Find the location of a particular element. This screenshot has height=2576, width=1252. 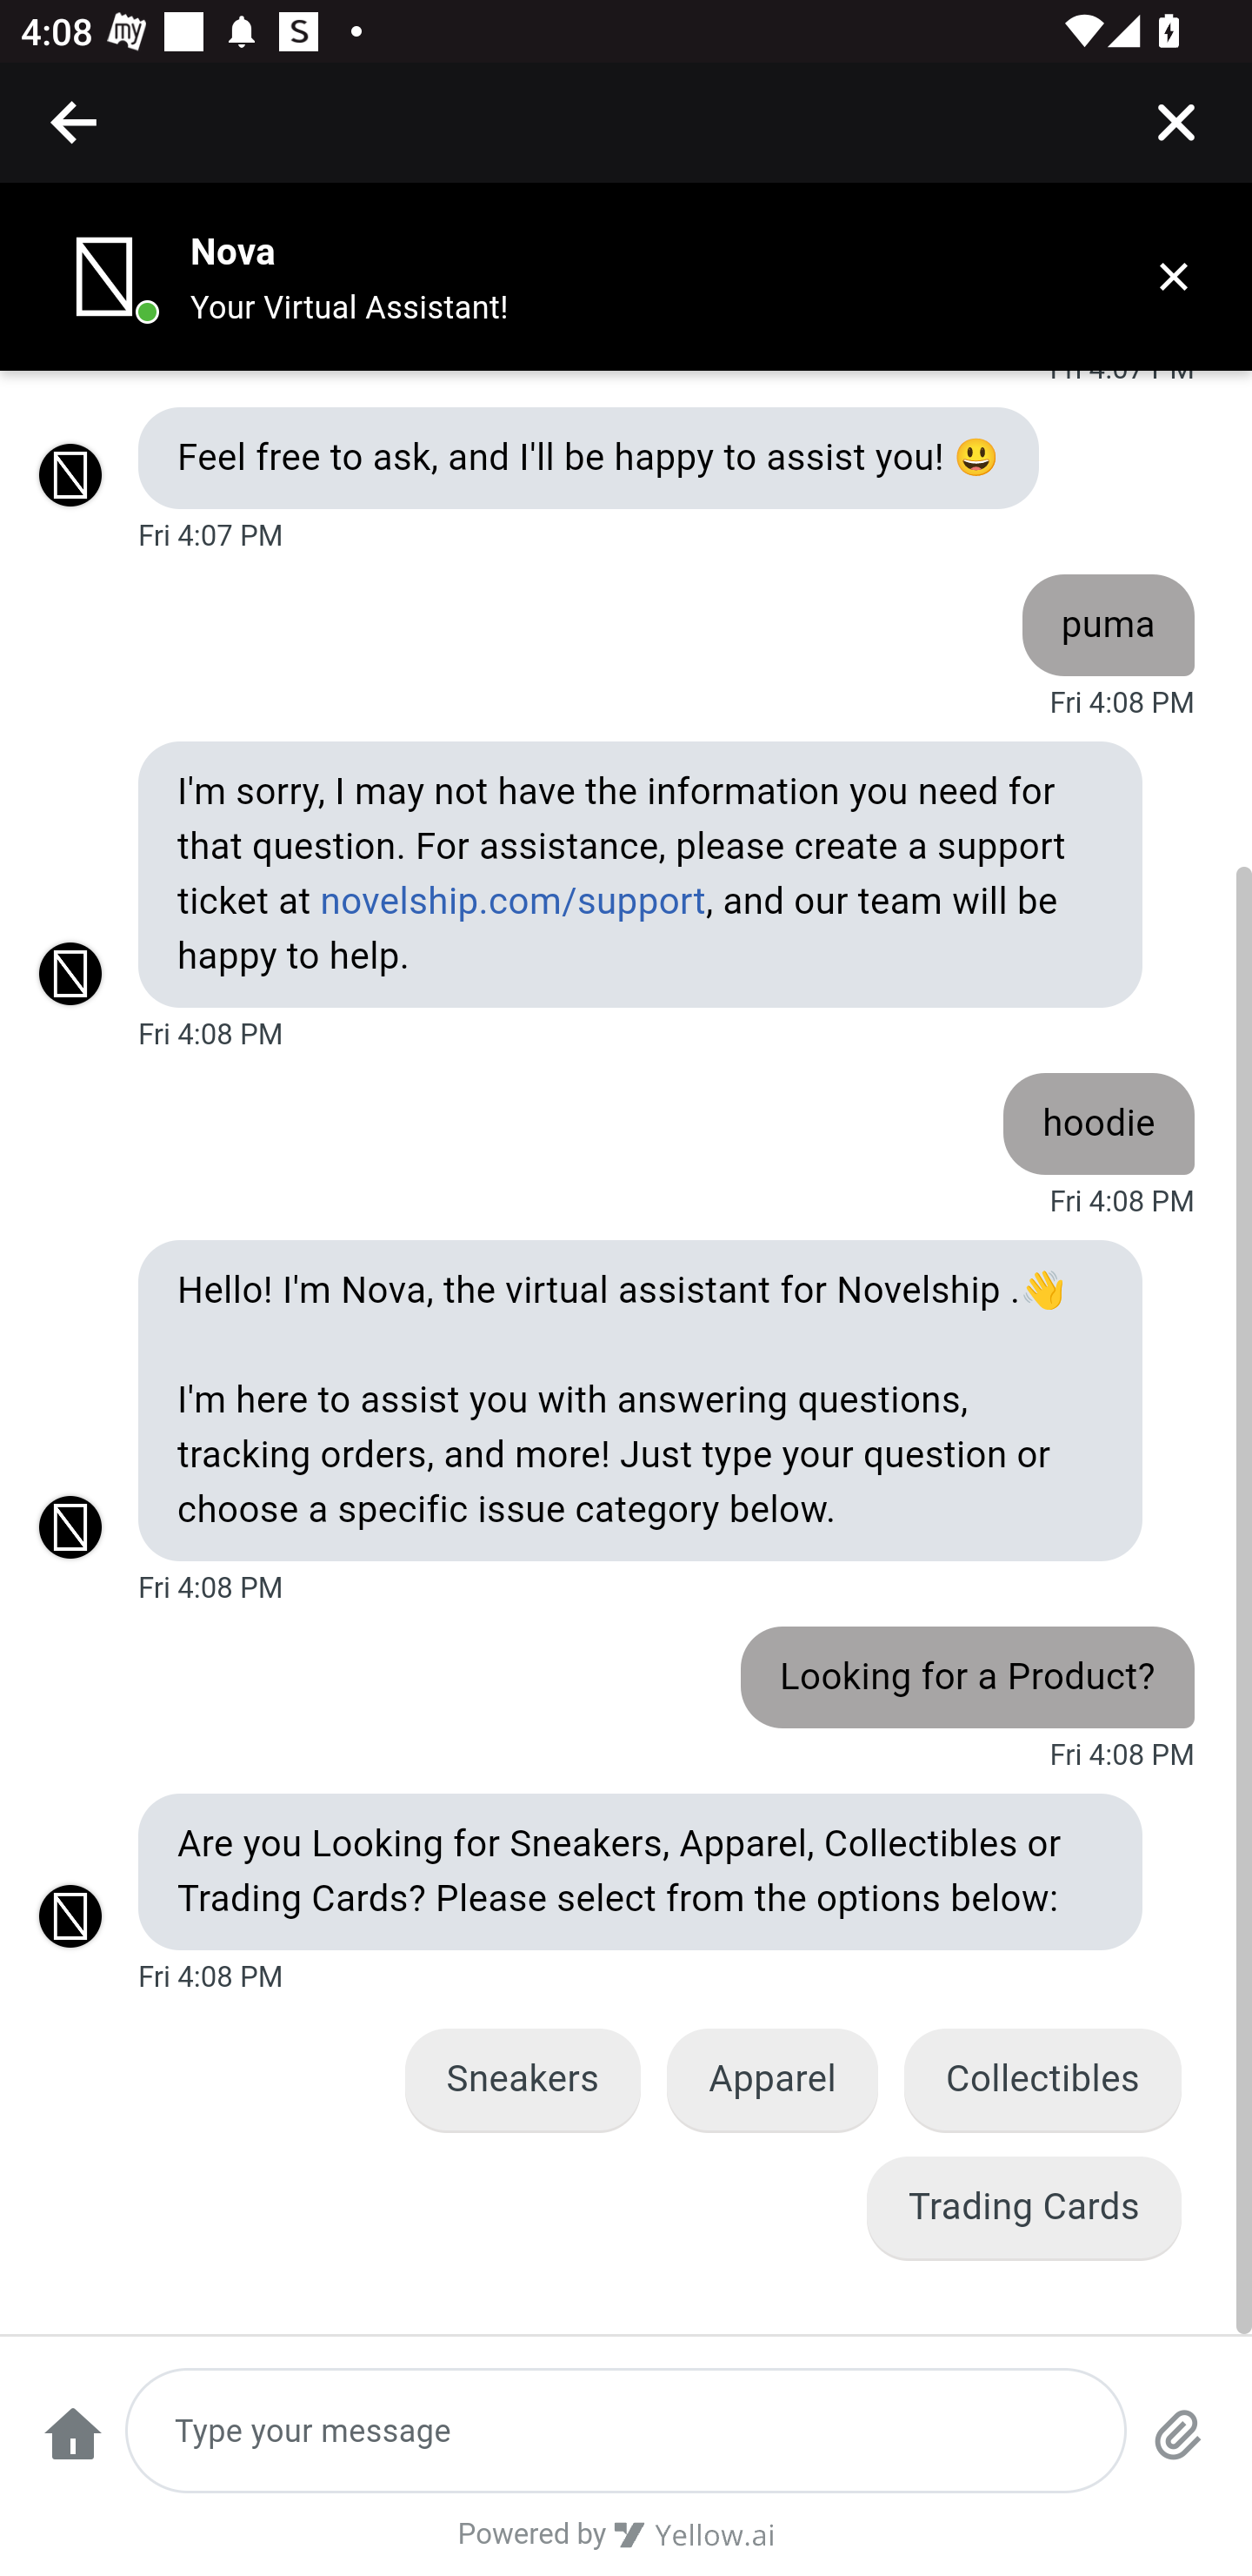

Collectibles is located at coordinates (1042, 2080).